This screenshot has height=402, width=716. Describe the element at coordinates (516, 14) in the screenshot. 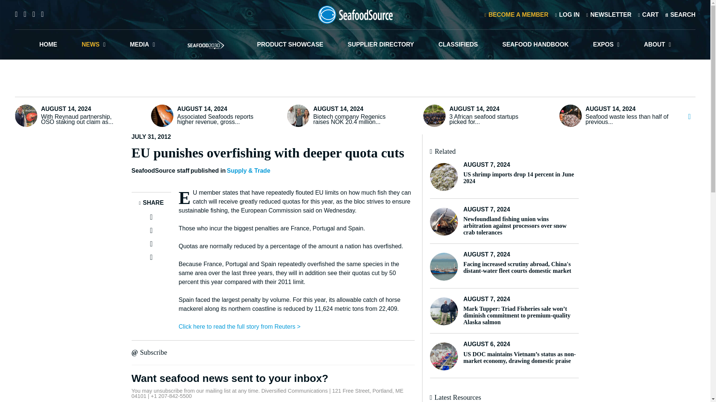

I see `Become a member` at that location.